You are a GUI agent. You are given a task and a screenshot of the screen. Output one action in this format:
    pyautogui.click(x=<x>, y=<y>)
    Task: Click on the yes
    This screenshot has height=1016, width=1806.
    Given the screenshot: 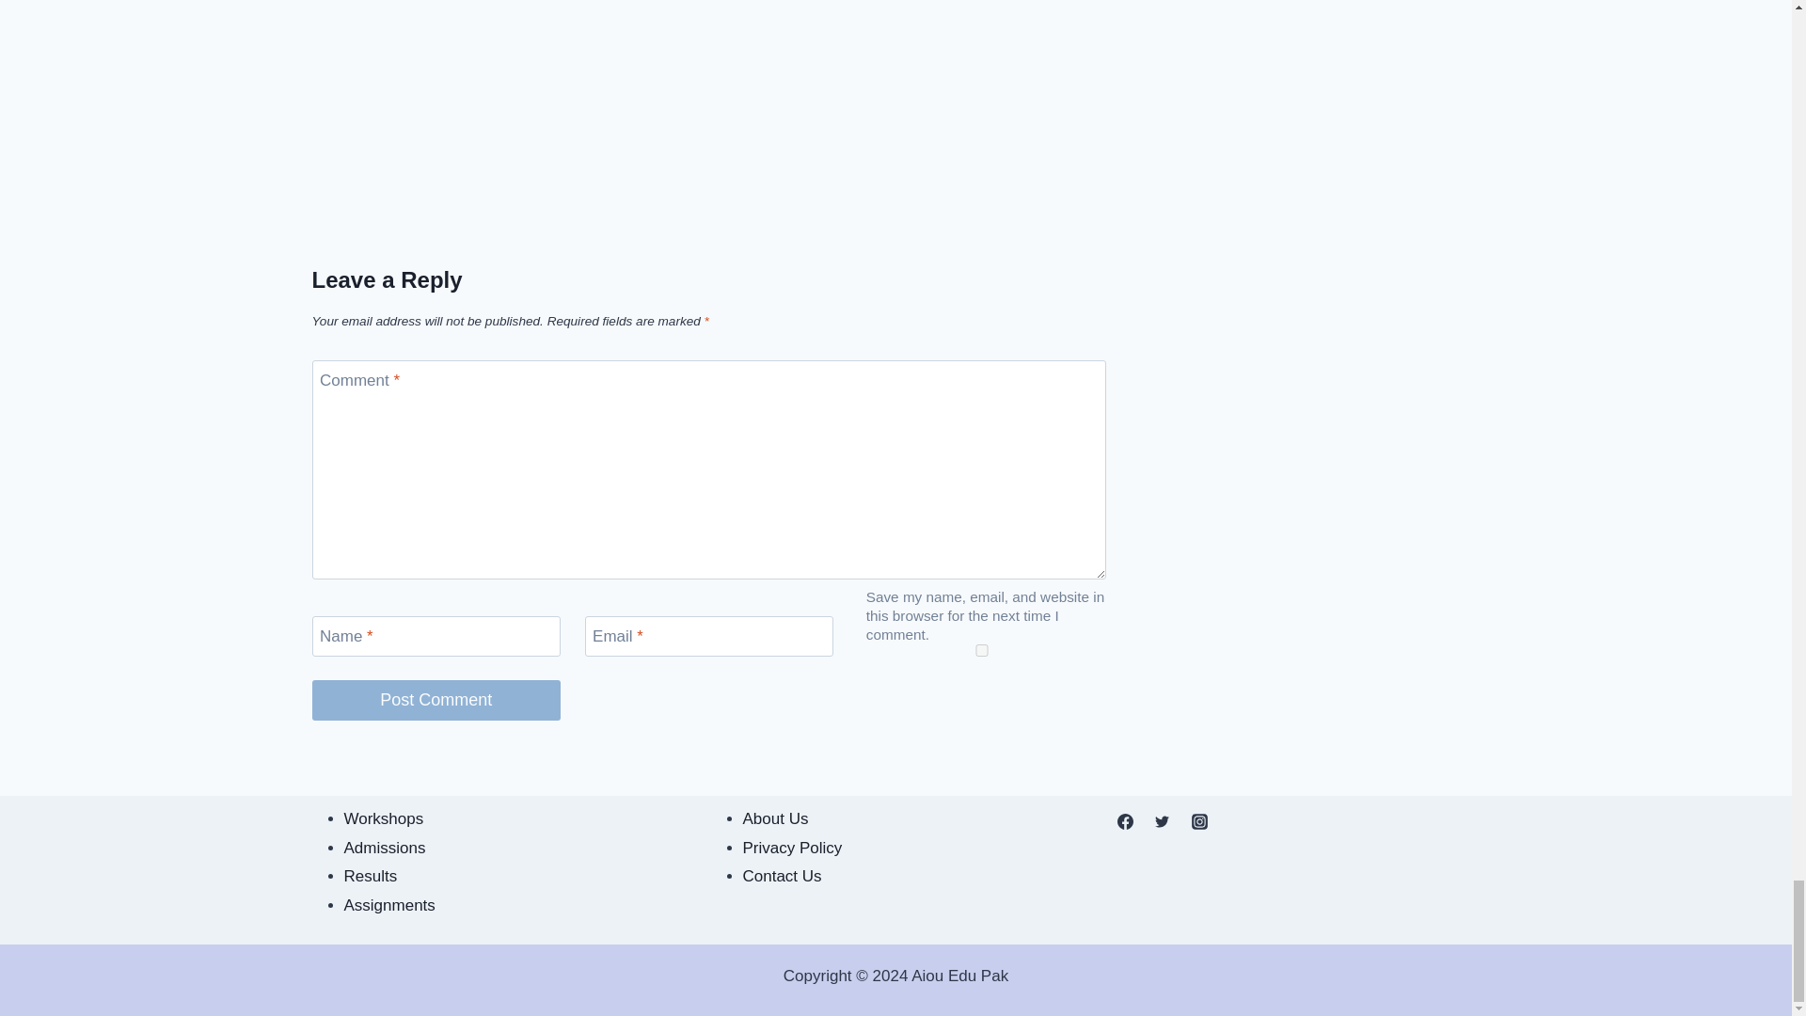 What is the action you would take?
    pyautogui.click(x=982, y=649)
    